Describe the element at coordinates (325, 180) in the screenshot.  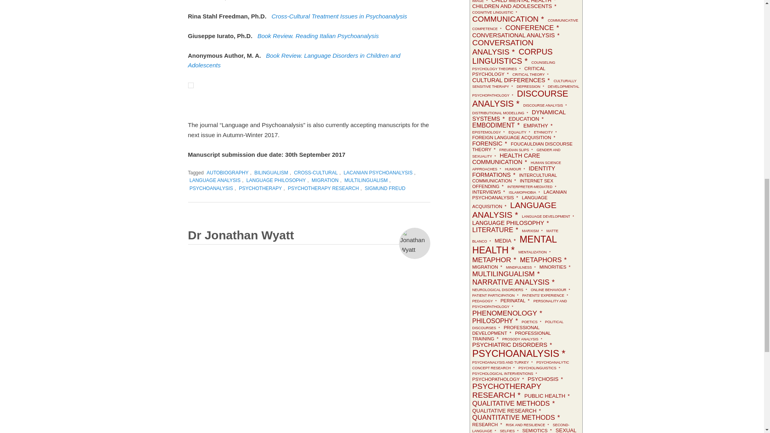
I see `MIGRATION` at that location.